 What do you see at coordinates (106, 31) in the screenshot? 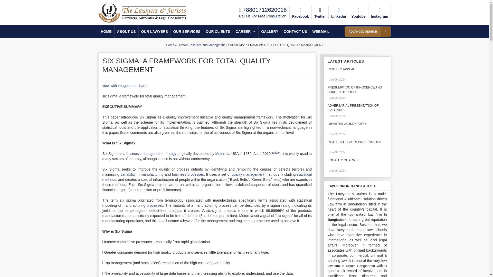
I see `HOME` at bounding box center [106, 31].